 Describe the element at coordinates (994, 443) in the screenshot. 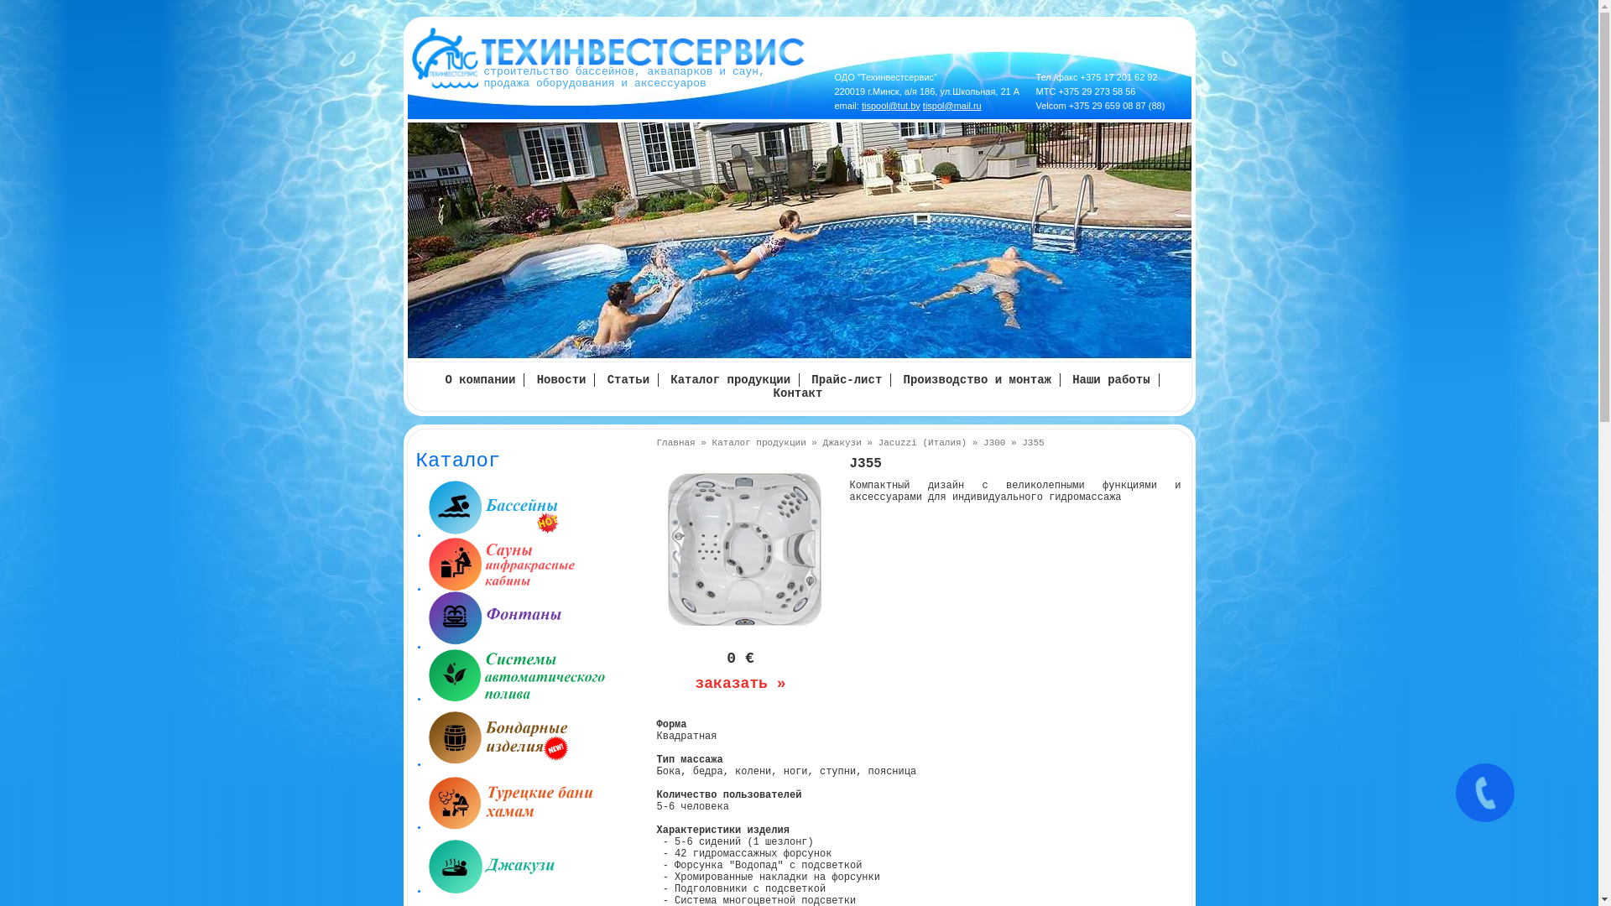

I see `J300` at that location.